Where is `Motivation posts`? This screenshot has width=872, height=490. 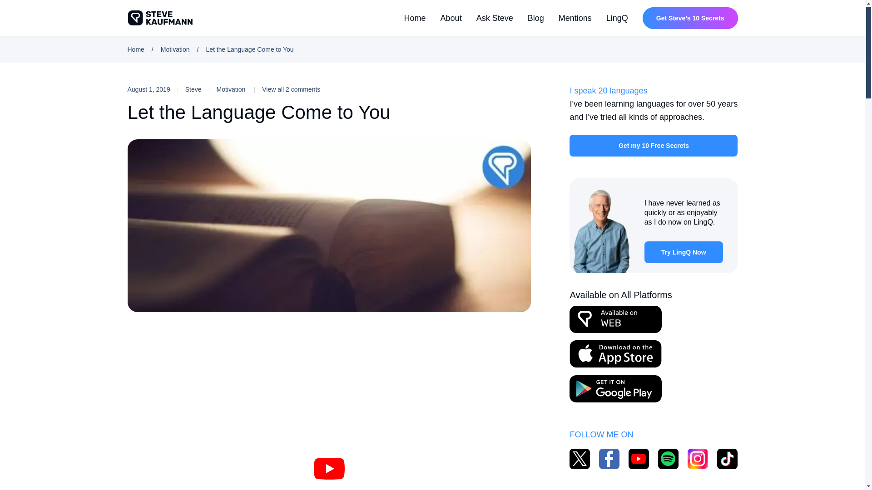 Motivation posts is located at coordinates (235, 89).